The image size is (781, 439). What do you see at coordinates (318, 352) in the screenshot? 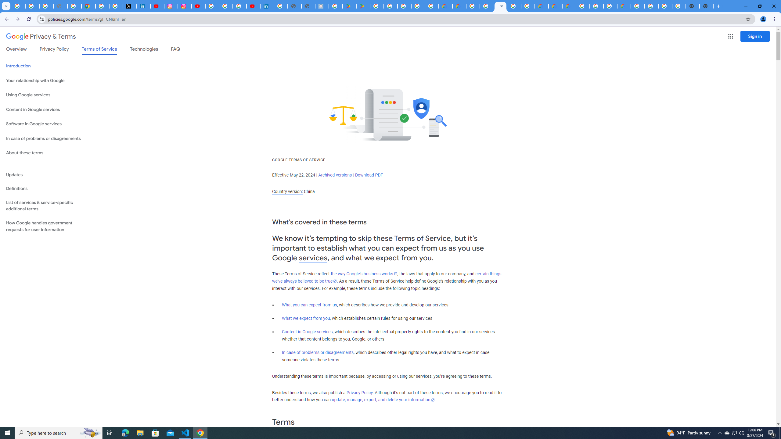
I see `In case of problems or disagreements` at bounding box center [318, 352].